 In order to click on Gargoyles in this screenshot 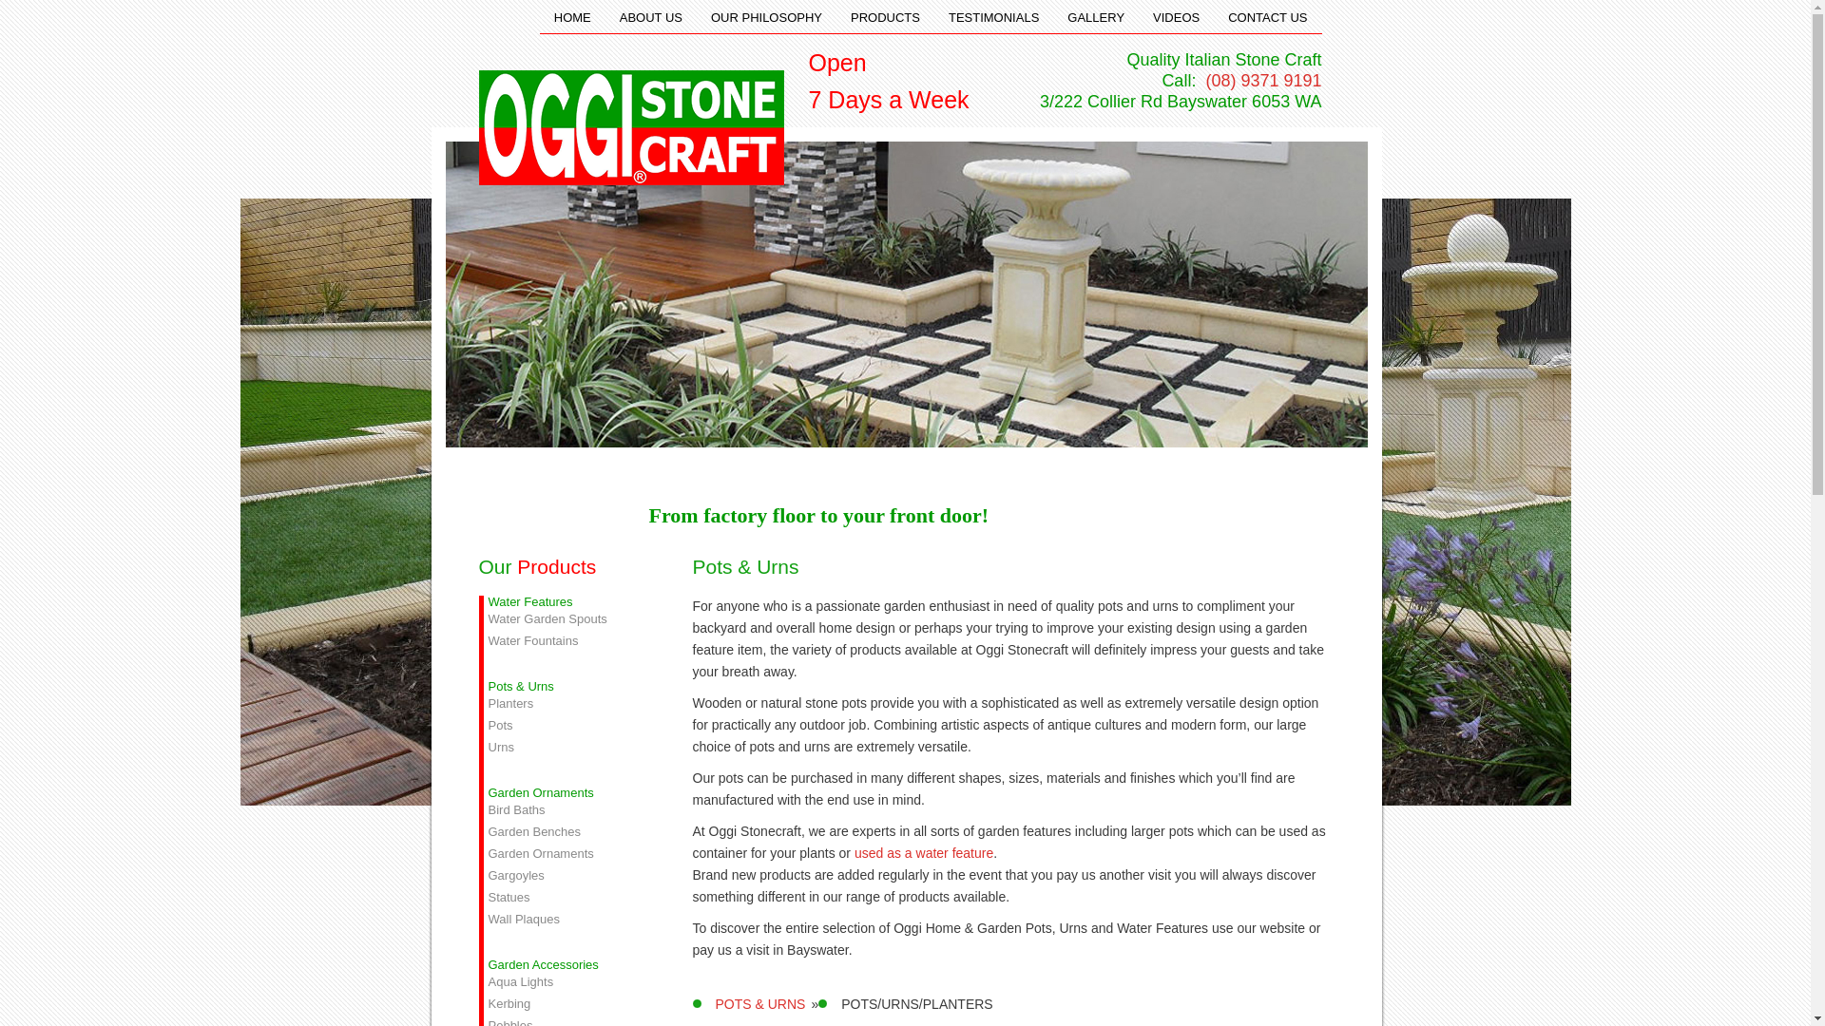, I will do `click(567, 876)`.